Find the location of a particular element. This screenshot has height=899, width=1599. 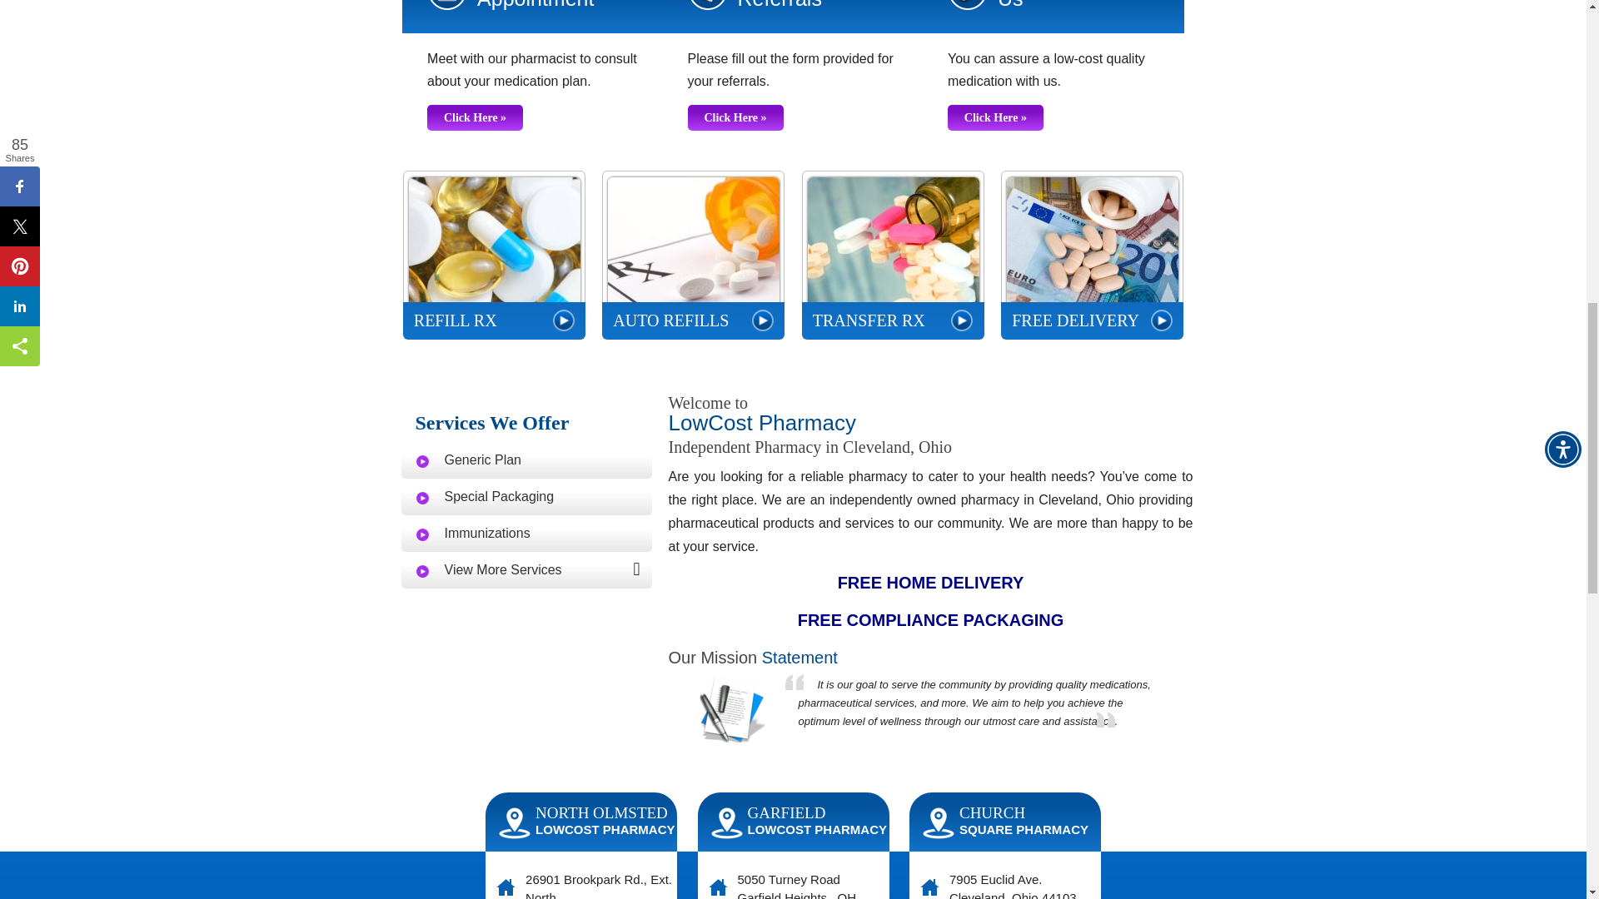

REFILL RX is located at coordinates (493, 255).